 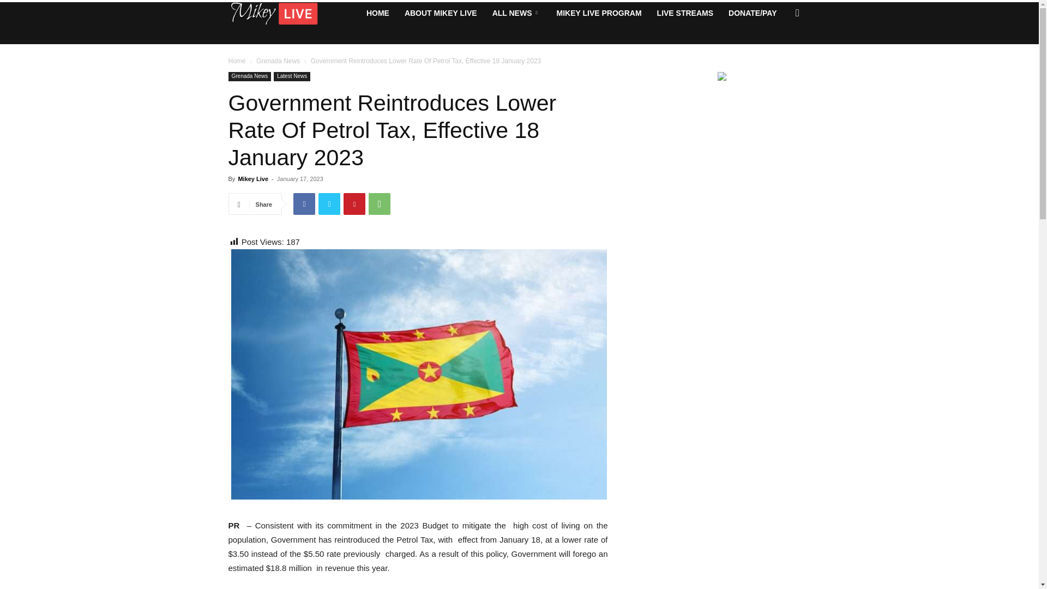 I want to click on Grenada News, so click(x=250, y=76).